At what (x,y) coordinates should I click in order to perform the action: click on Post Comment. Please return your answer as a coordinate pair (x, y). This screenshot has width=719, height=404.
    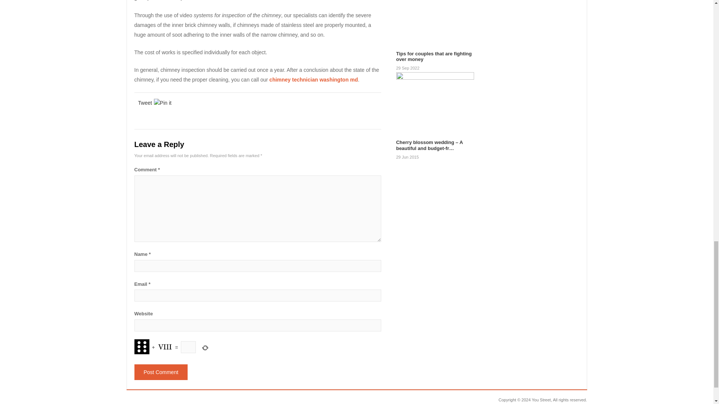
    Looking at the image, I should click on (161, 372).